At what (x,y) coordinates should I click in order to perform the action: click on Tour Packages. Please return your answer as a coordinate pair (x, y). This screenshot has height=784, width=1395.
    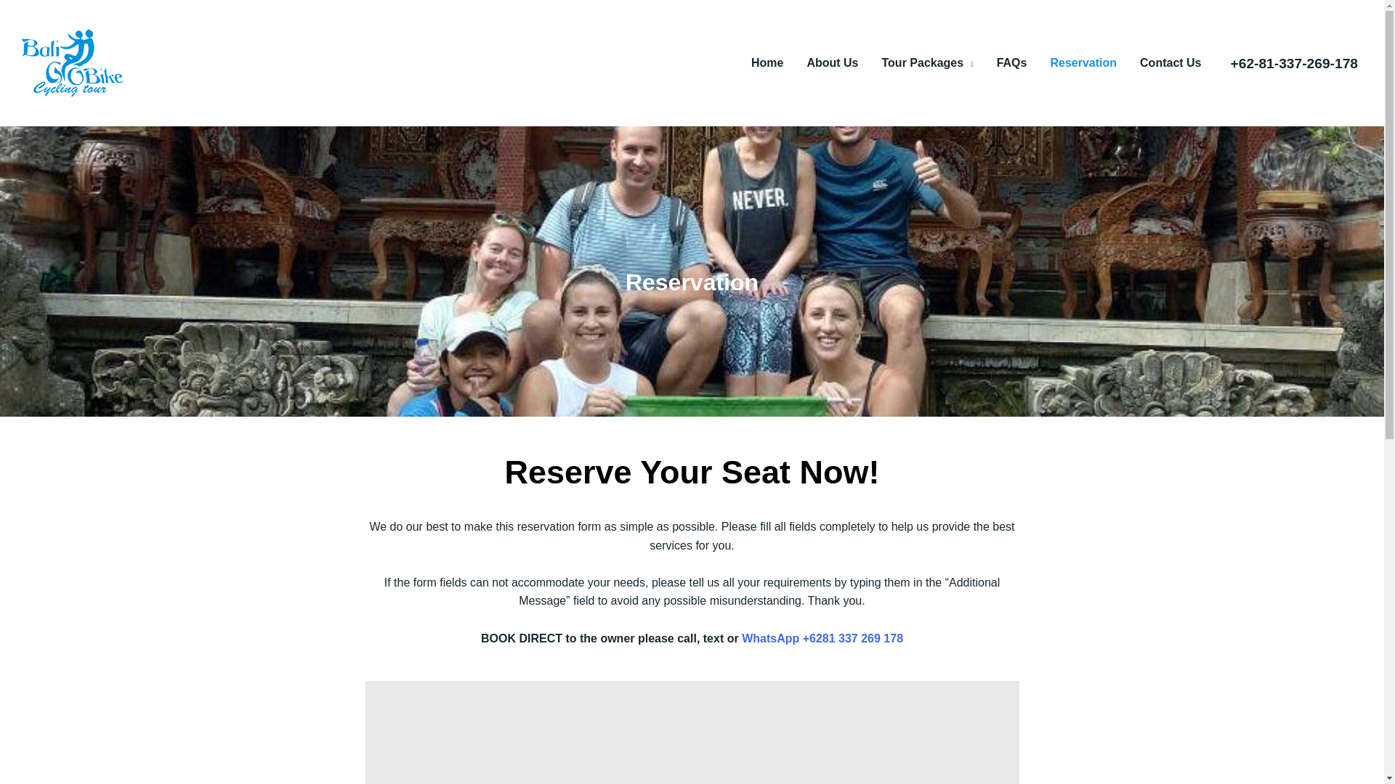
    Looking at the image, I should click on (927, 62).